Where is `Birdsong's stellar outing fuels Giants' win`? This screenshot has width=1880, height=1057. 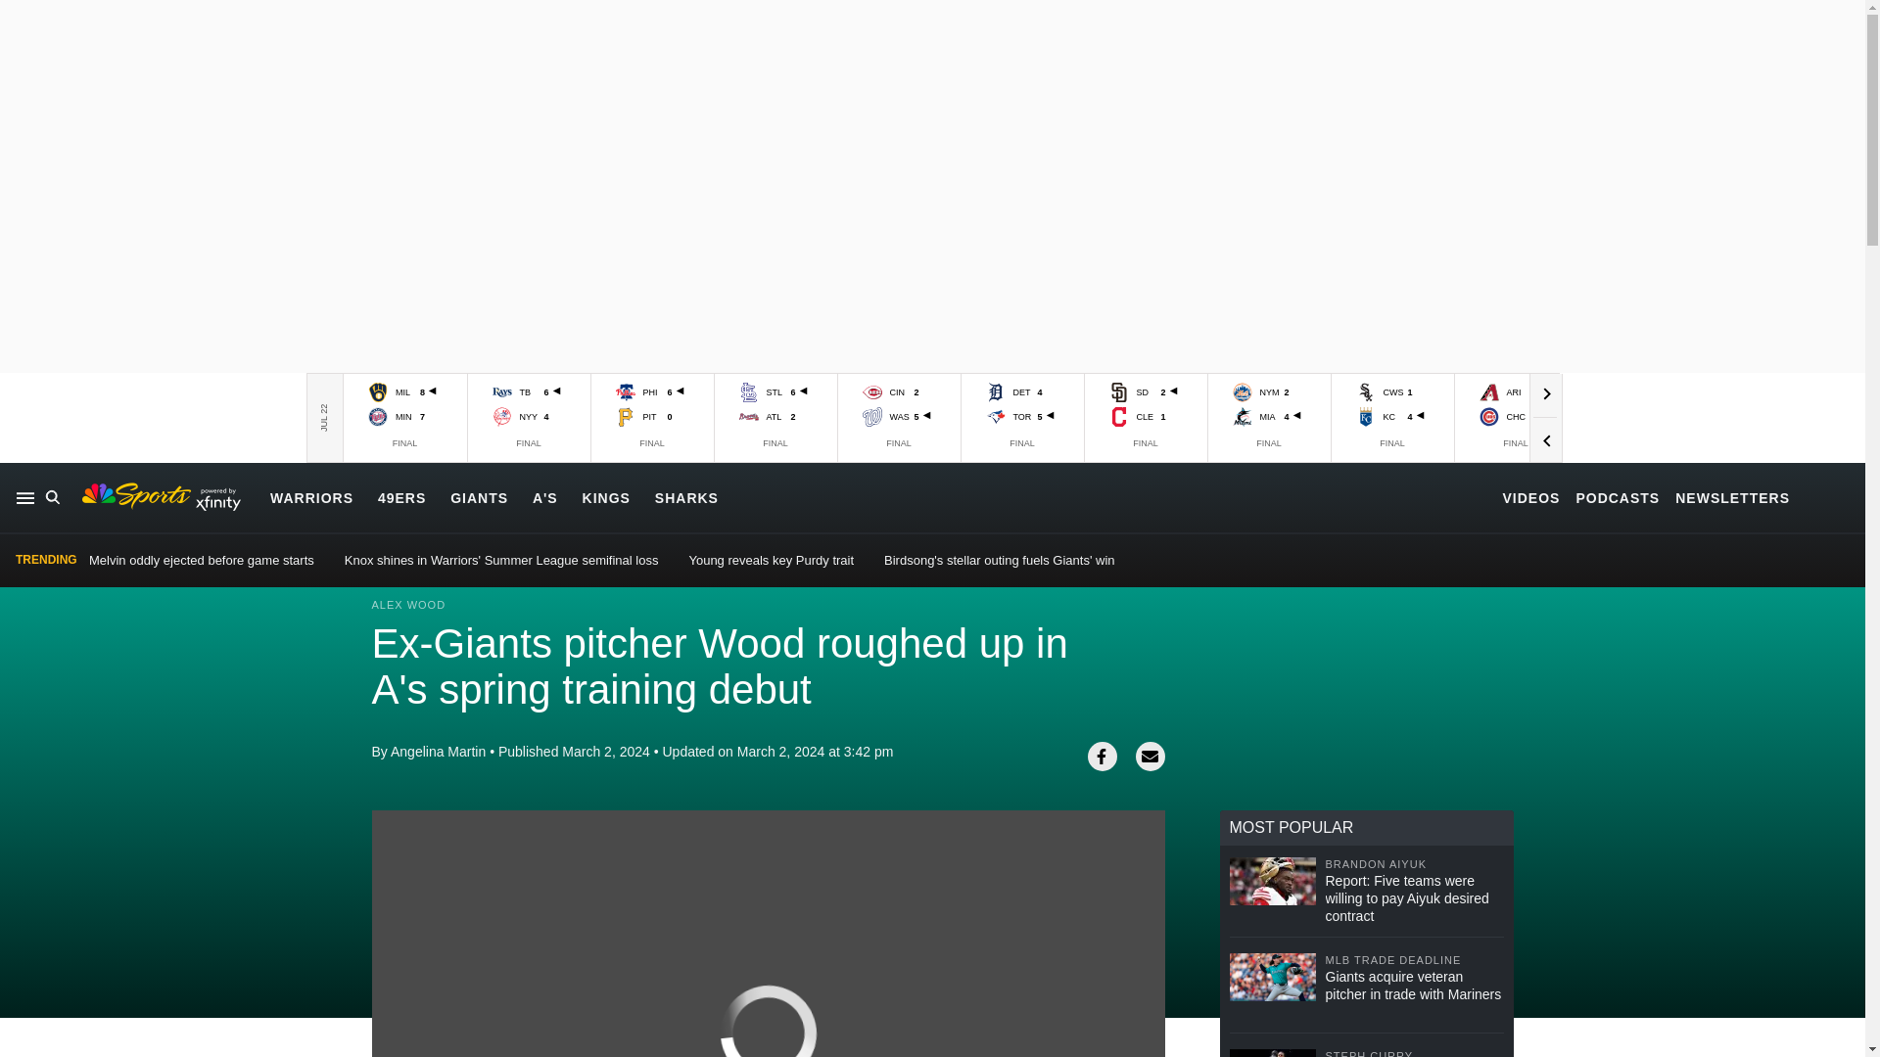
Birdsong's stellar outing fuels Giants' win is located at coordinates (999, 560).